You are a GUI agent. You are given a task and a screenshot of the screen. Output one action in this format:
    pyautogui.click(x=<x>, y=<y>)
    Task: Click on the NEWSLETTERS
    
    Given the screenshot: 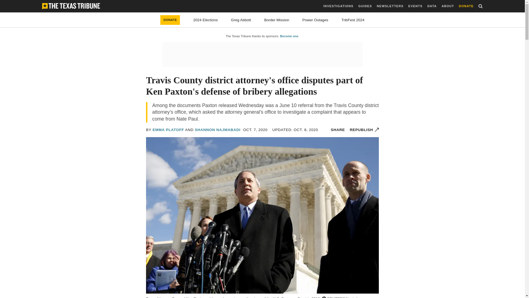 What is the action you would take?
    pyautogui.click(x=390, y=6)
    